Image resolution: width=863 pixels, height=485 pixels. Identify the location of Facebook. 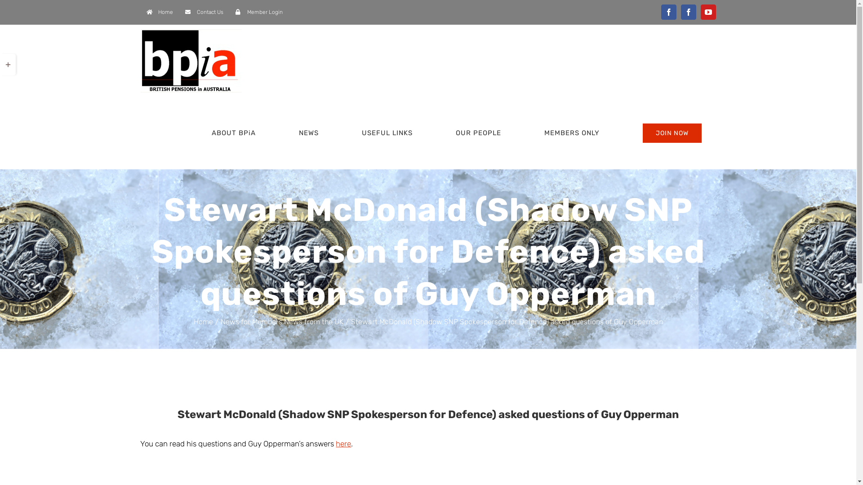
(668, 12).